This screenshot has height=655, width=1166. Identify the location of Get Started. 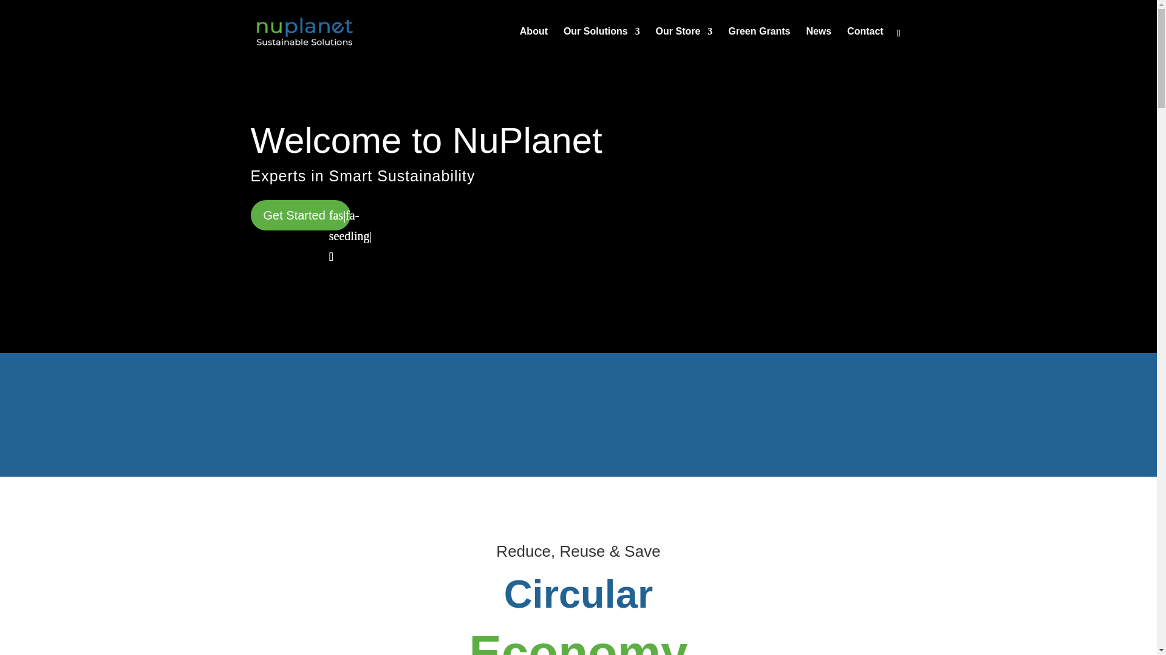
(300, 215).